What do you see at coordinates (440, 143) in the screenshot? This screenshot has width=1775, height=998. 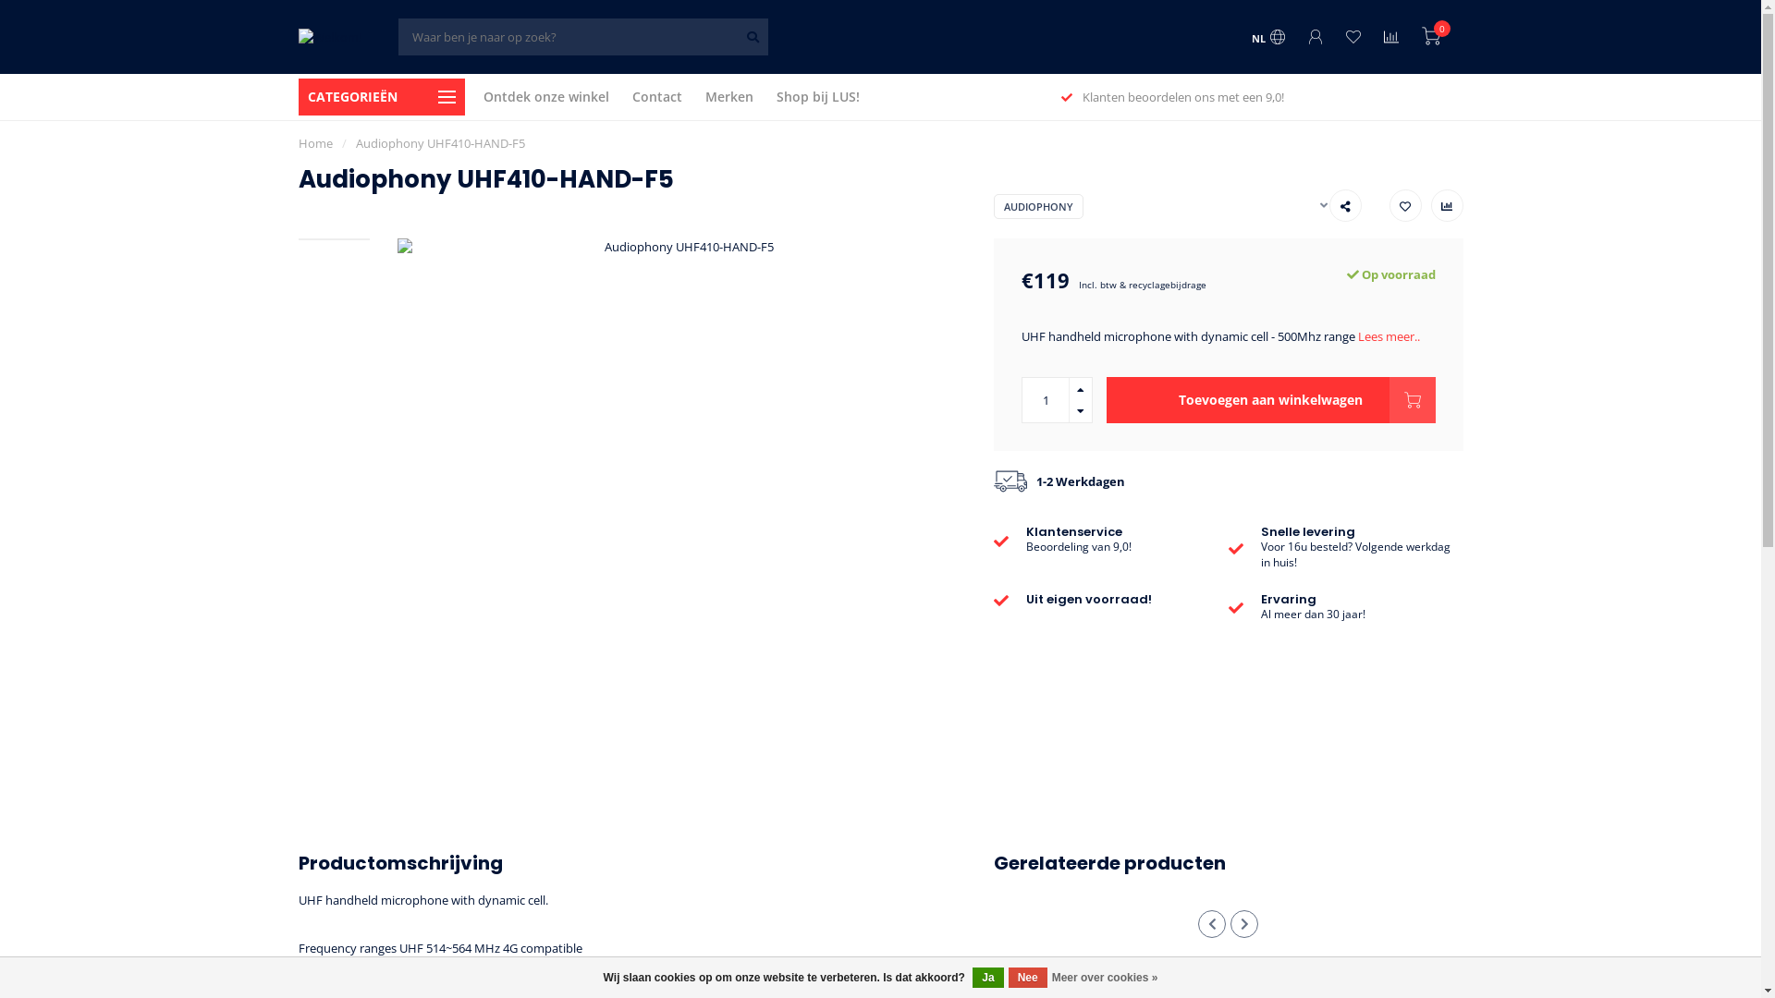 I see `Audiophony UHF410-HAND-F5` at bounding box center [440, 143].